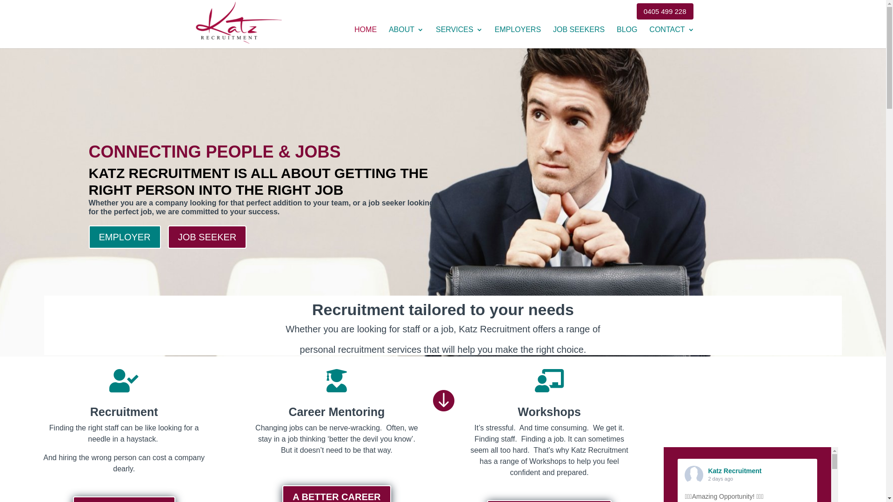 Image resolution: width=893 pixels, height=502 pixels. Describe the element at coordinates (518, 37) in the screenshot. I see `EMPLOYERS` at that location.